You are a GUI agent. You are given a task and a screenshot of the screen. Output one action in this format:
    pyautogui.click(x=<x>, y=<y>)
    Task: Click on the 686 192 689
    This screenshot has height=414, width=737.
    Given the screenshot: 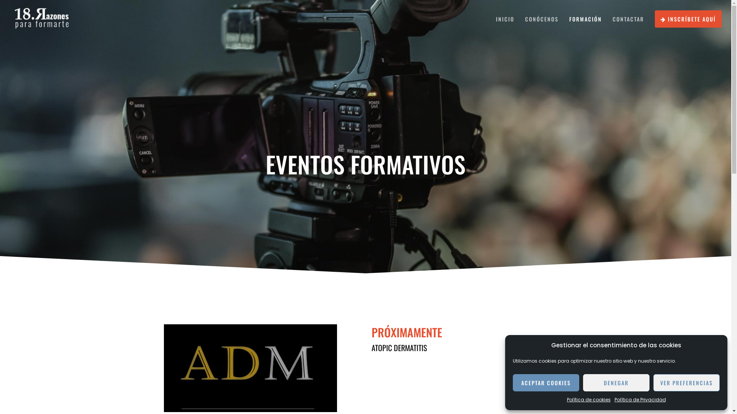 What is the action you would take?
    pyautogui.click(x=389, y=359)
    